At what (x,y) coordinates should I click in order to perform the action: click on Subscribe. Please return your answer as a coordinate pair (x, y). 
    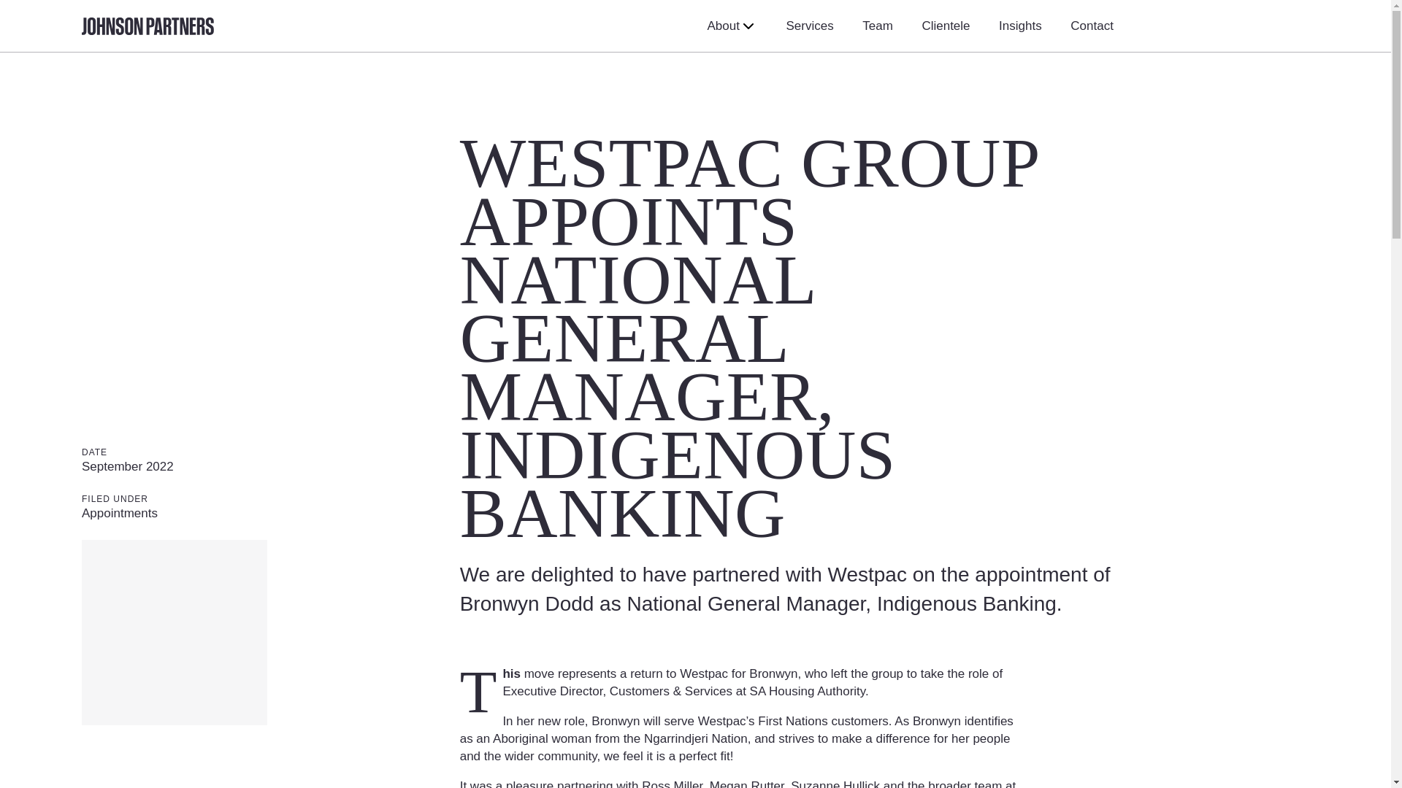
    Looking at the image, I should click on (779, 457).